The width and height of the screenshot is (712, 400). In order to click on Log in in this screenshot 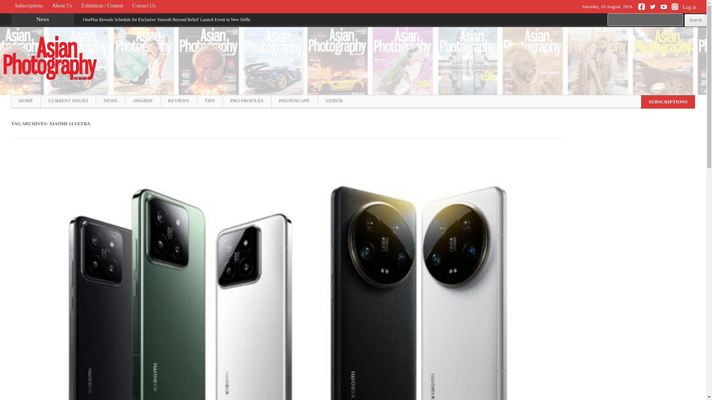, I will do `click(692, 11)`.